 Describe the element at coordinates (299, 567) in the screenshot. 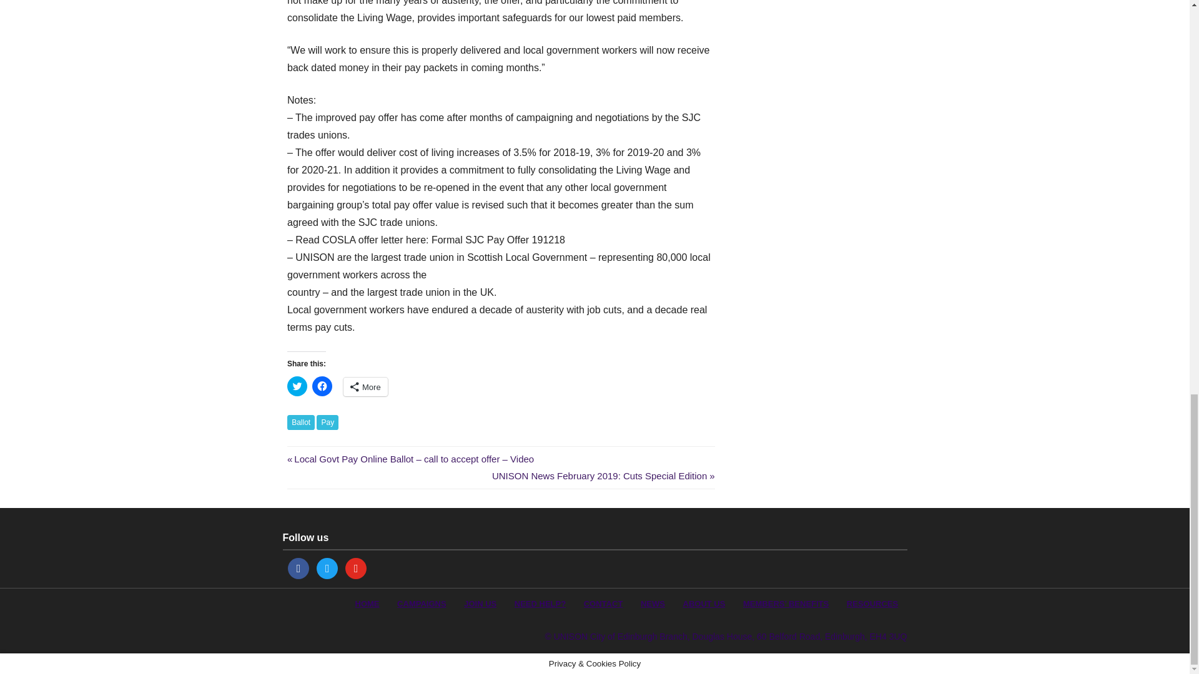

I see `Facebook` at that location.